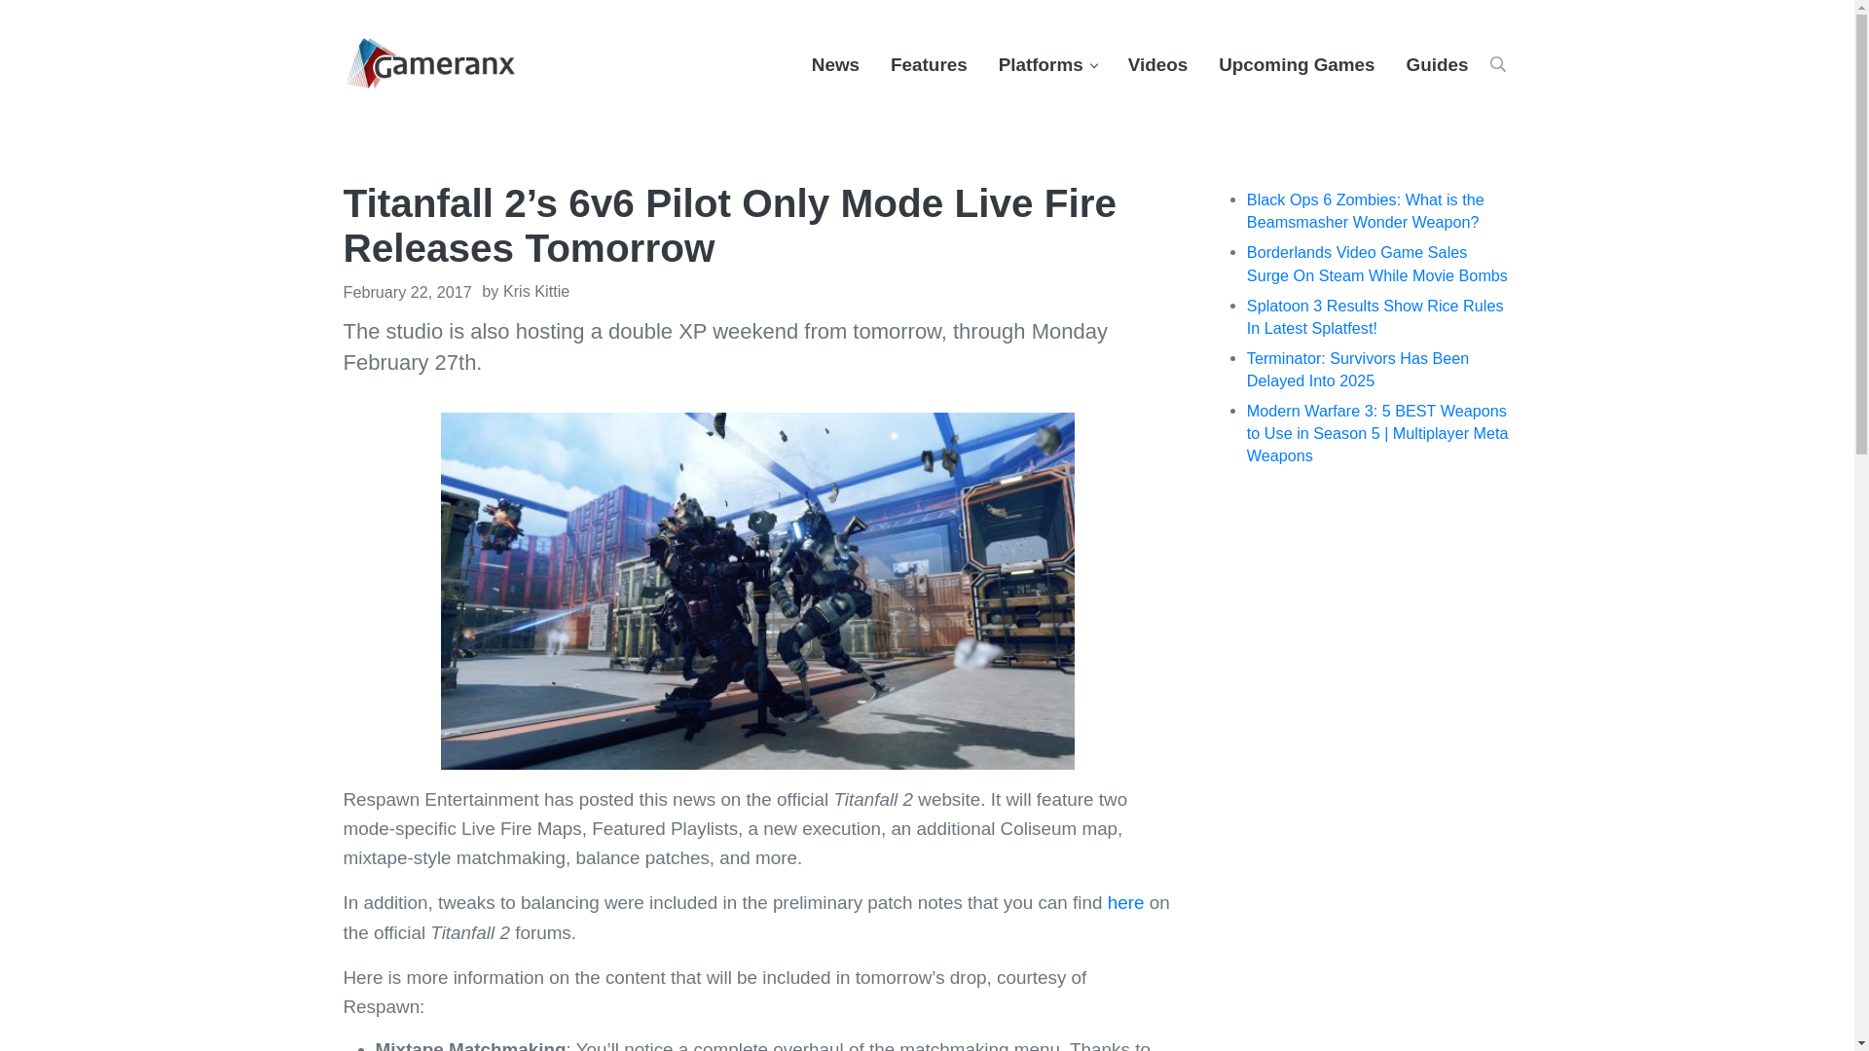  I want to click on Guides, so click(1437, 64).